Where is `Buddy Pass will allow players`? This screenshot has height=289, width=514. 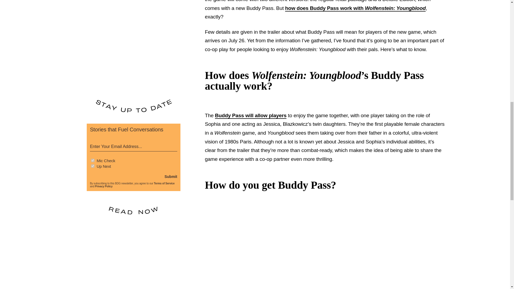 Buddy Pass will allow players is located at coordinates (251, 116).